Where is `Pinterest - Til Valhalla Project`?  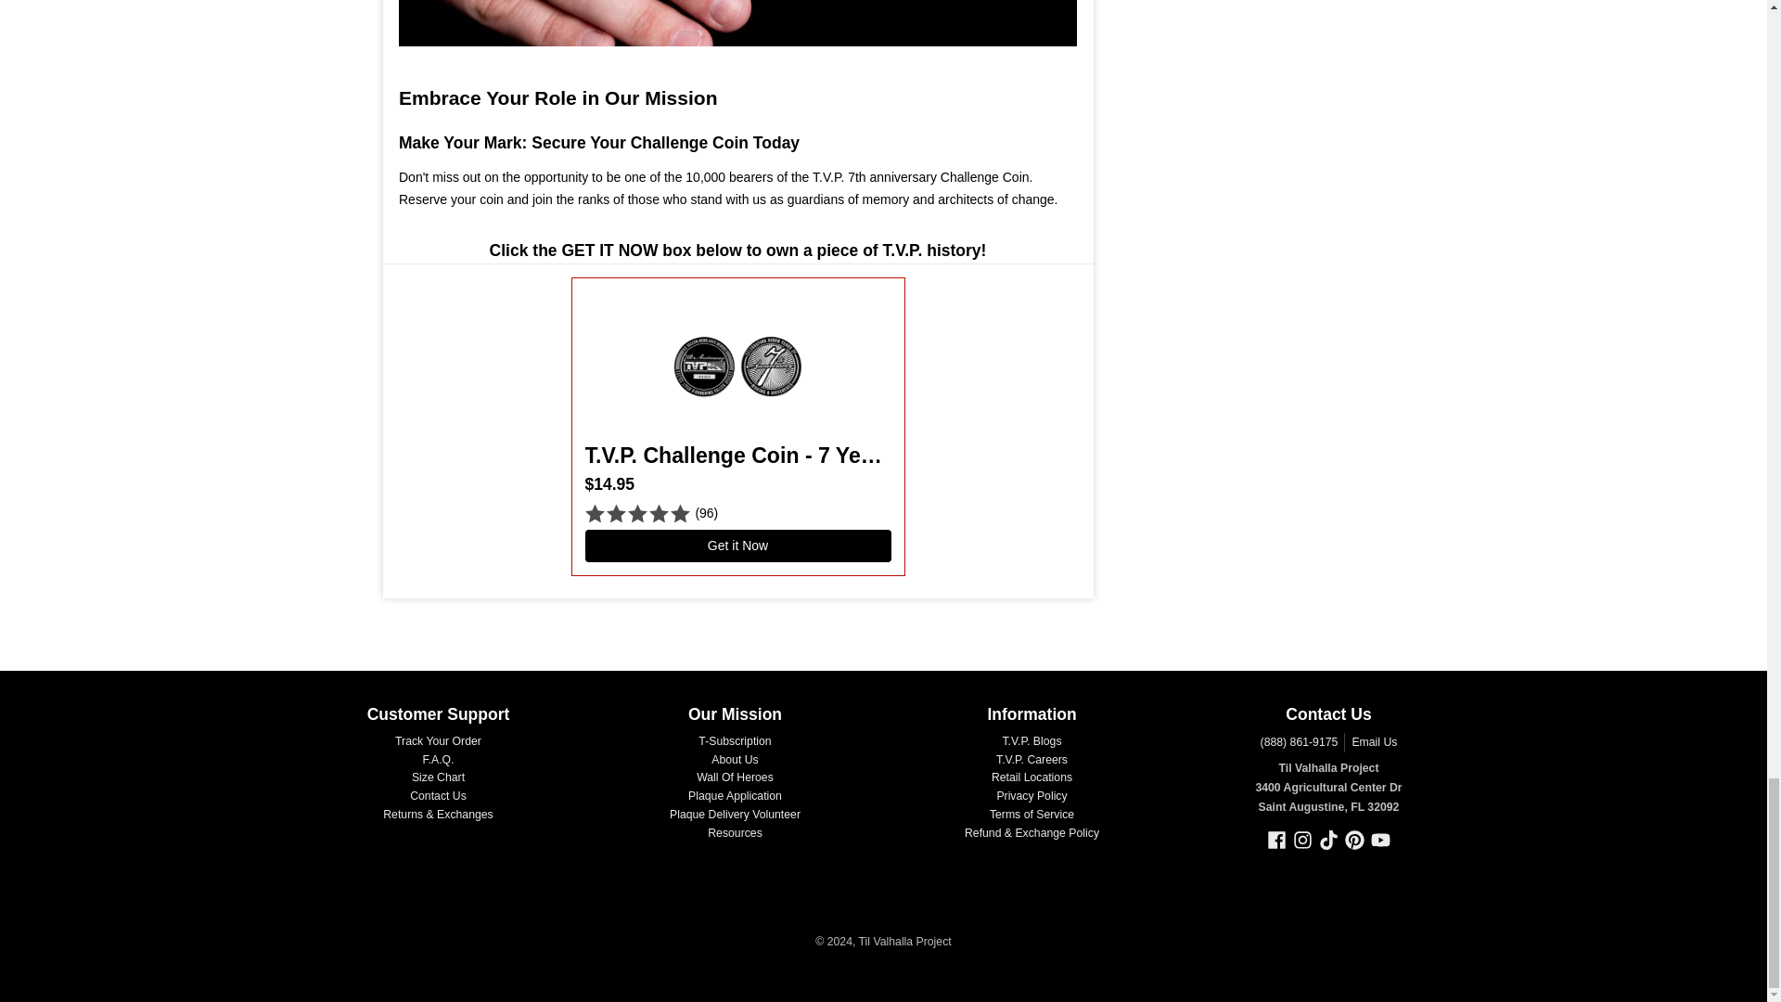
Pinterest - Til Valhalla Project is located at coordinates (1354, 840).